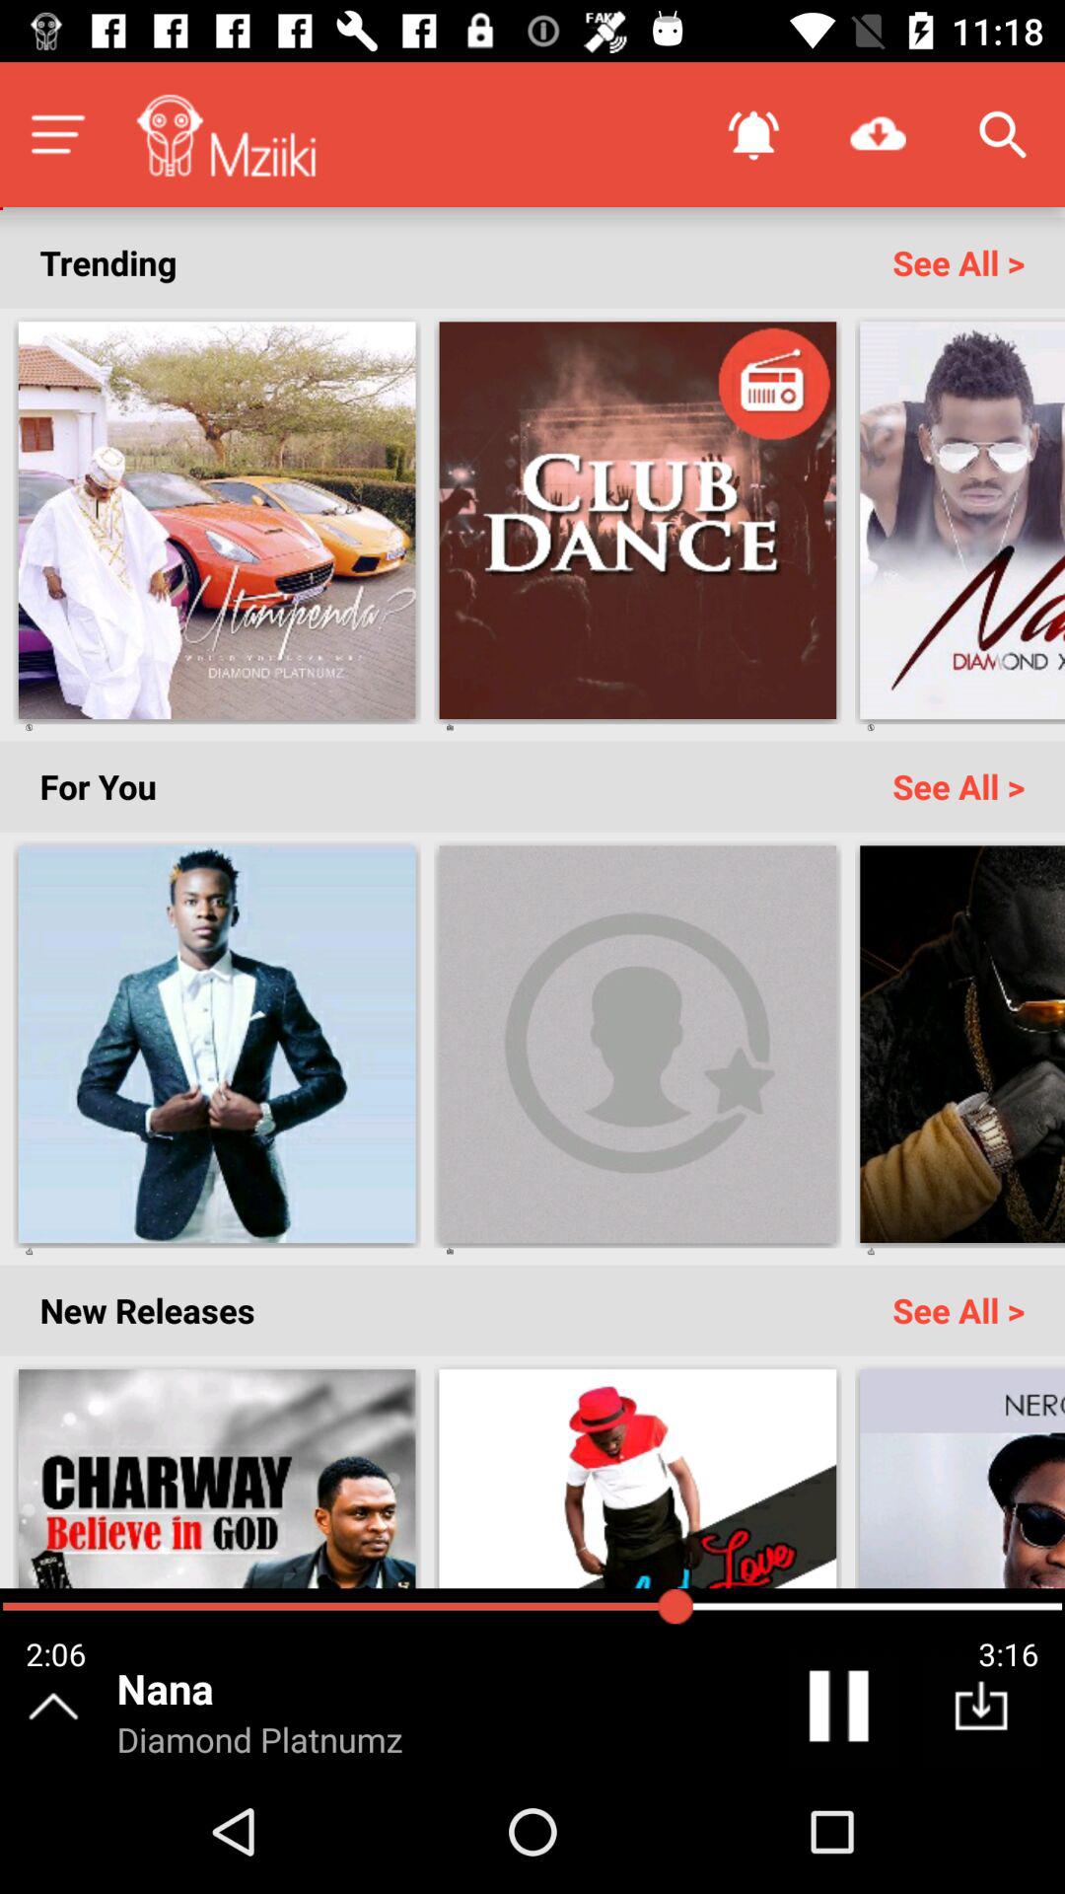 The width and height of the screenshot is (1065, 1894). Describe the element at coordinates (57, 134) in the screenshot. I see `open options menu` at that location.